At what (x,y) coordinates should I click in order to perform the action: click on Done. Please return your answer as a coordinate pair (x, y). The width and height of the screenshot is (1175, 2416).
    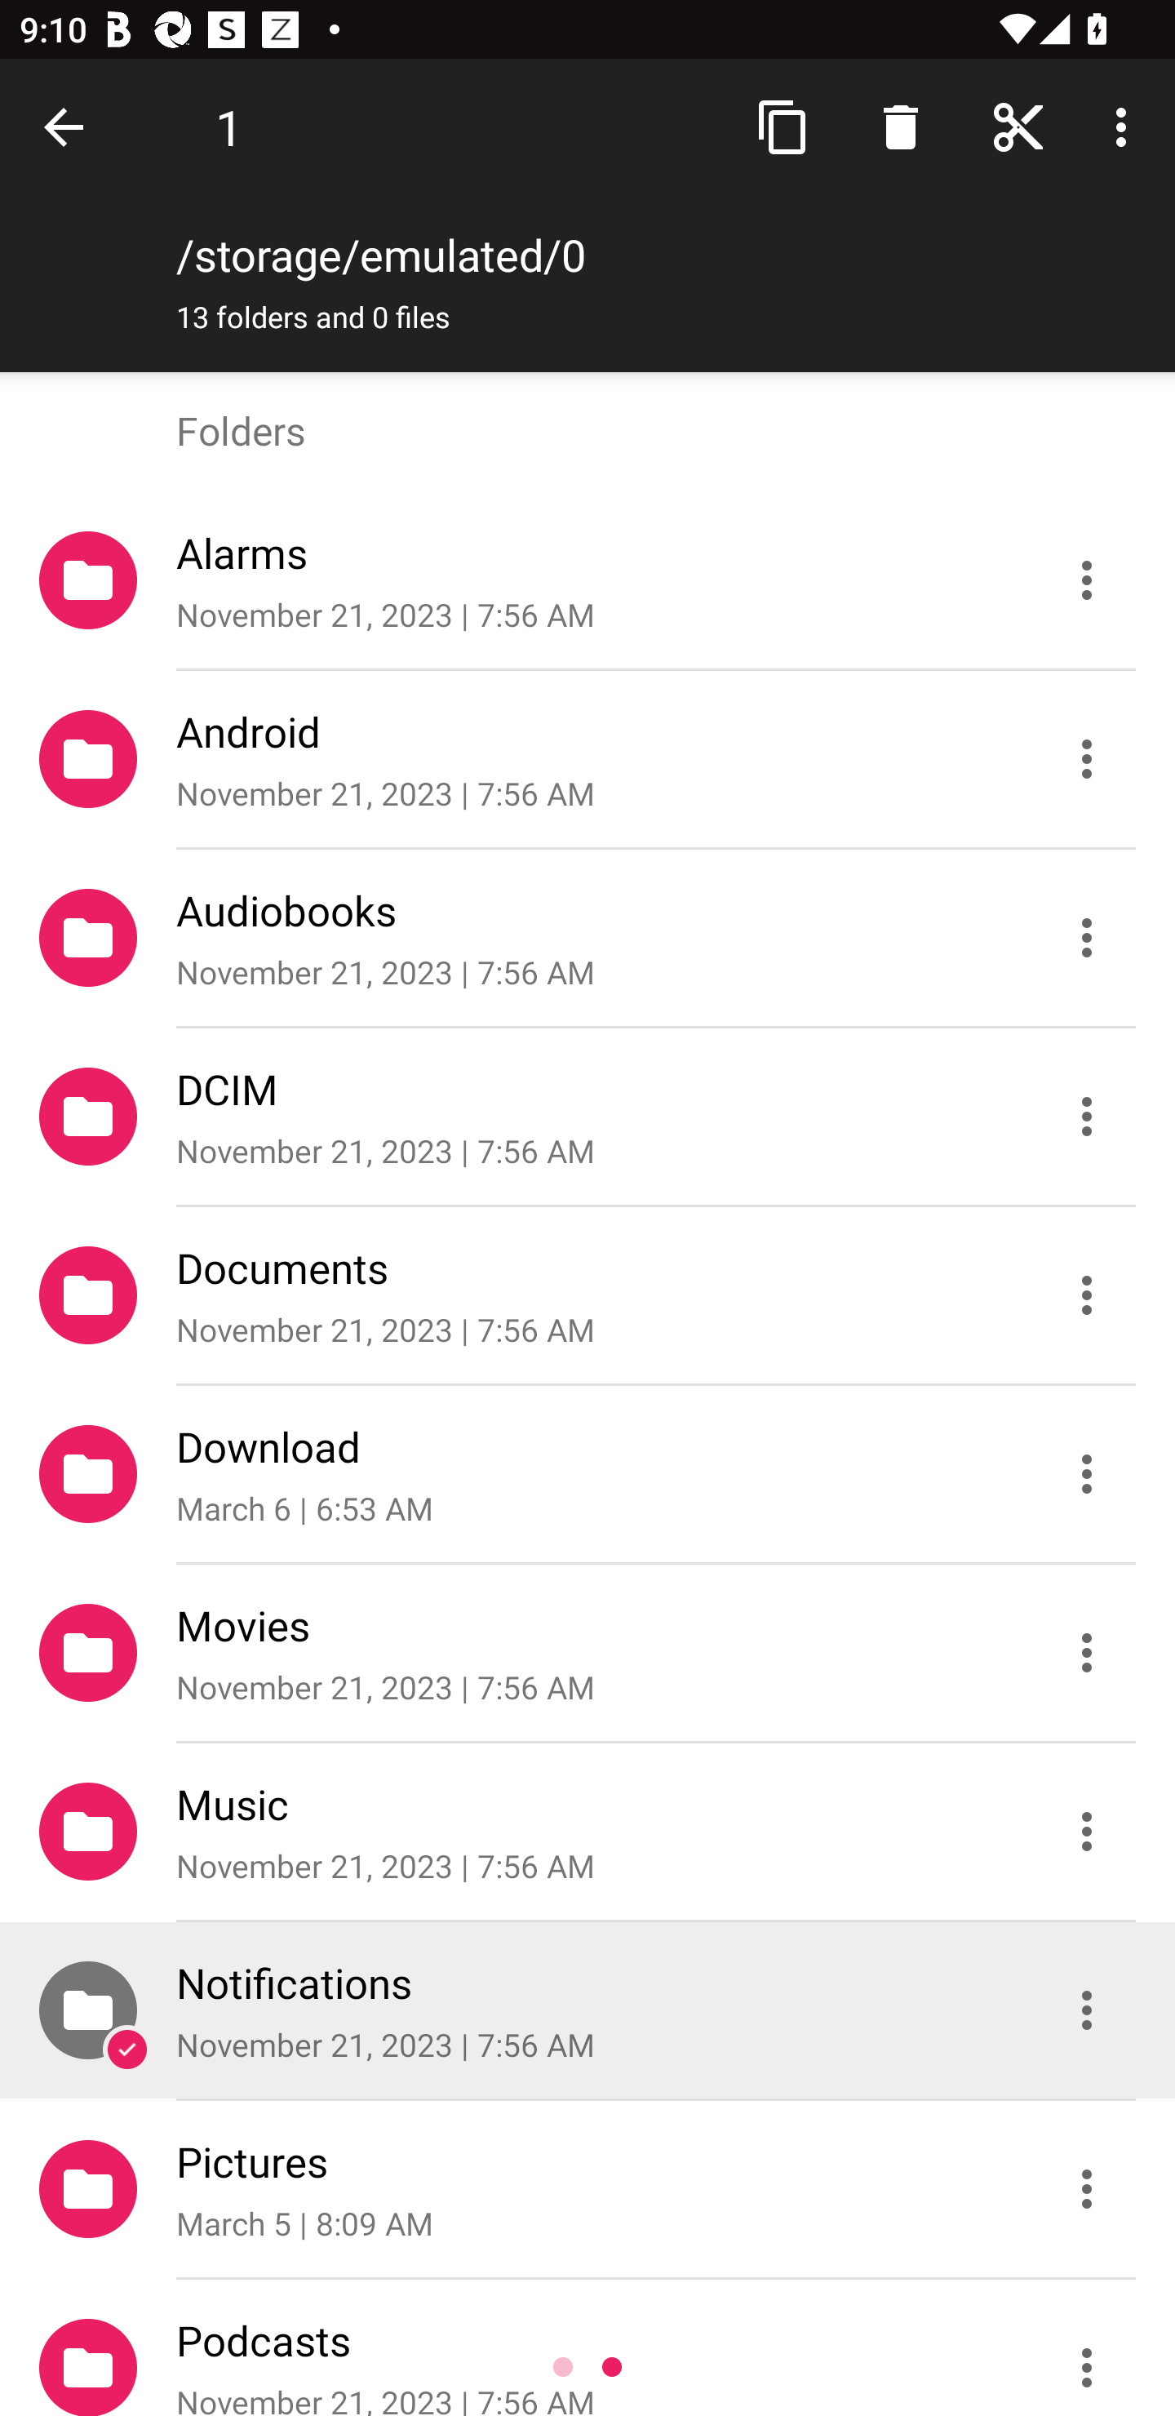
    Looking at the image, I should click on (69, 126).